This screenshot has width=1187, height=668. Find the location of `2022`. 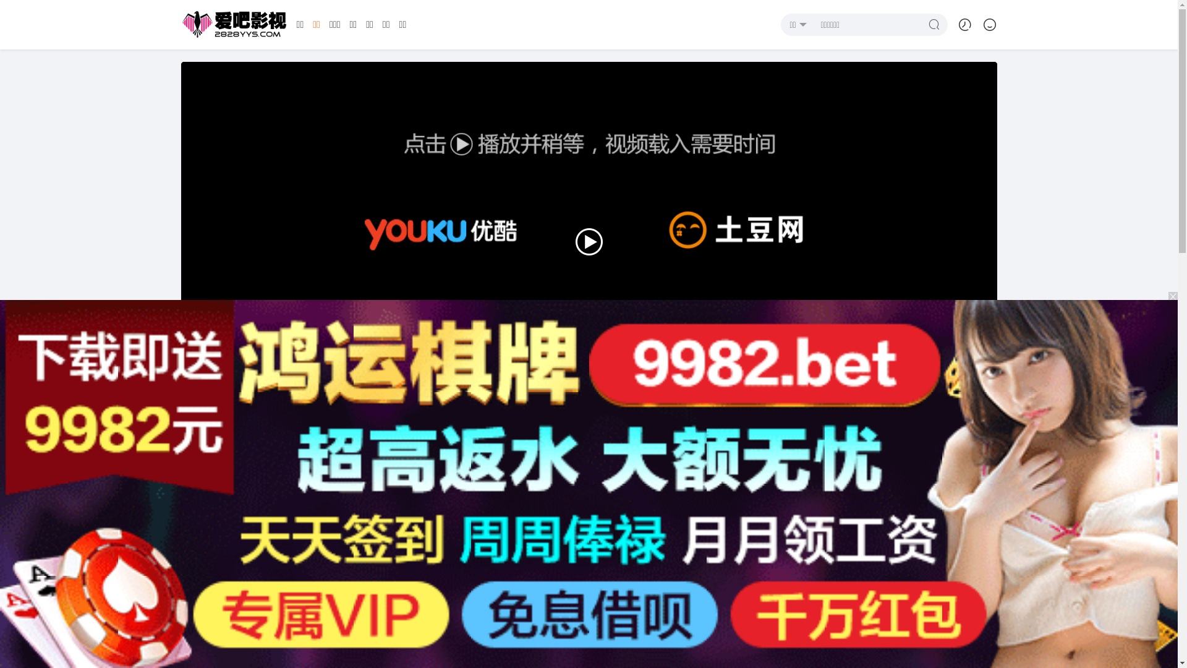

2022 is located at coordinates (576, 638).